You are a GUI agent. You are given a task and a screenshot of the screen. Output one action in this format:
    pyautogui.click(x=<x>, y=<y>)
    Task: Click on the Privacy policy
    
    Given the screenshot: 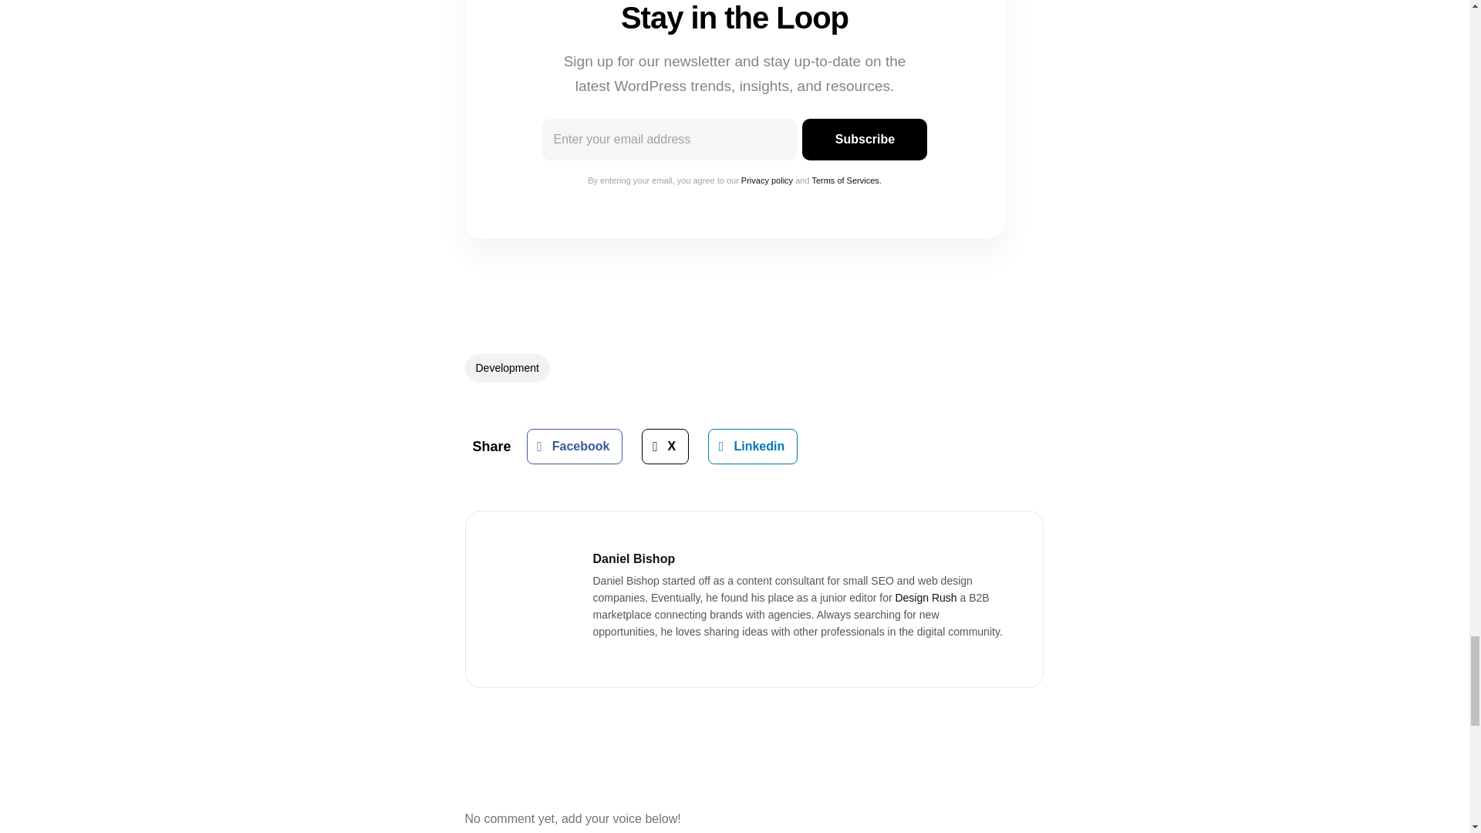 What is the action you would take?
    pyautogui.click(x=767, y=180)
    